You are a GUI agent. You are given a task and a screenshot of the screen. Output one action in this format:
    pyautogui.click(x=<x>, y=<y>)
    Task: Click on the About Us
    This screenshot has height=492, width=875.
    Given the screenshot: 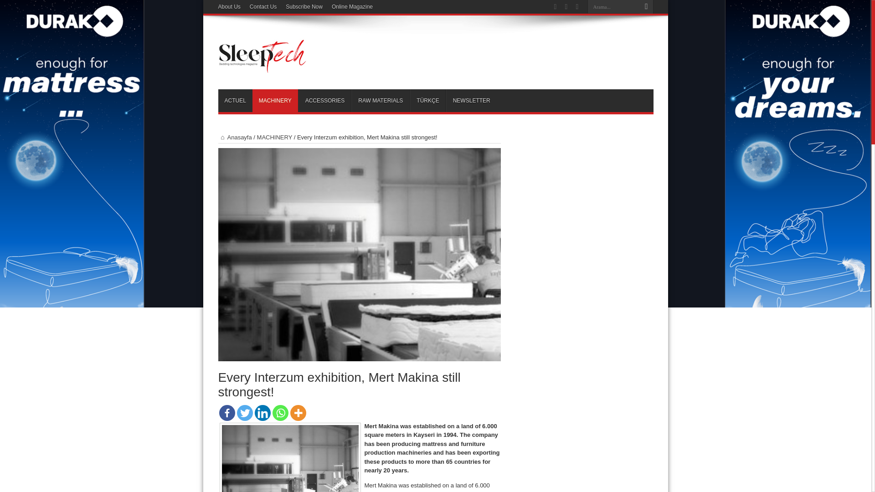 What is the action you would take?
    pyautogui.click(x=229, y=7)
    